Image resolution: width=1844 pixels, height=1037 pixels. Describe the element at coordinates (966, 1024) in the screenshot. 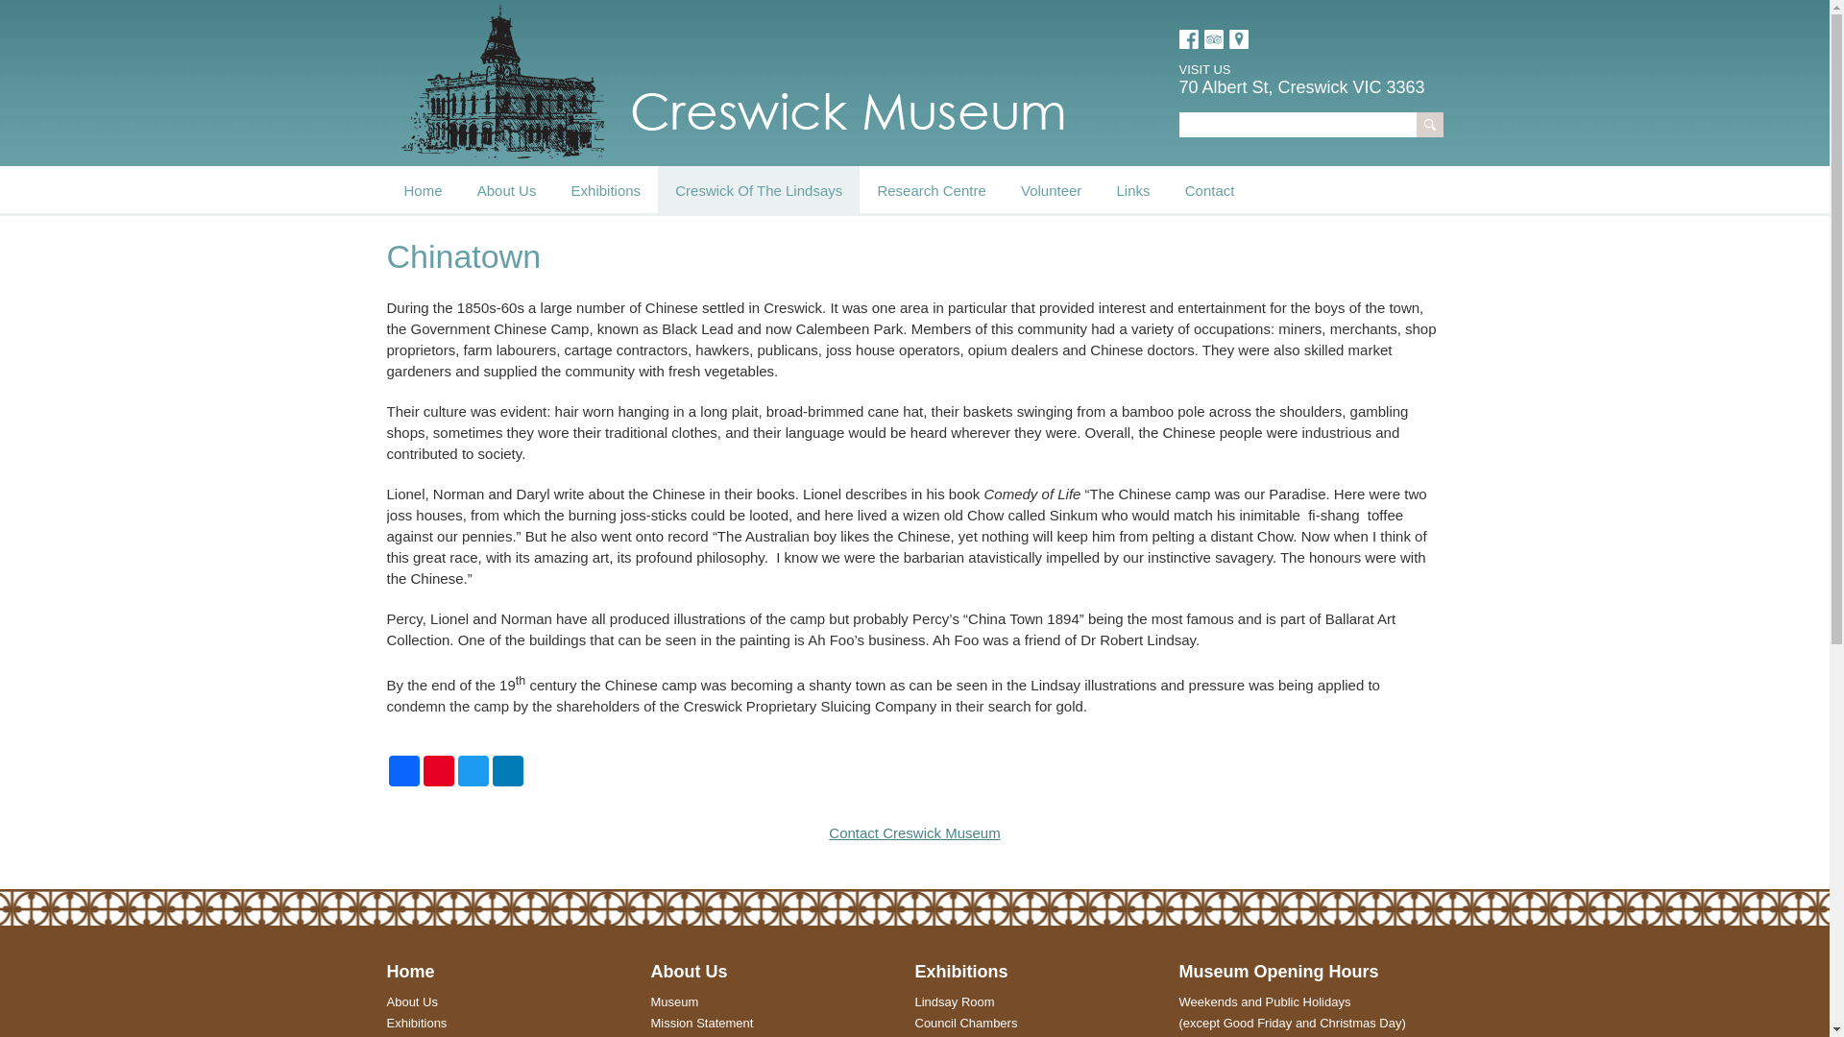

I see `Council Chambers` at that location.